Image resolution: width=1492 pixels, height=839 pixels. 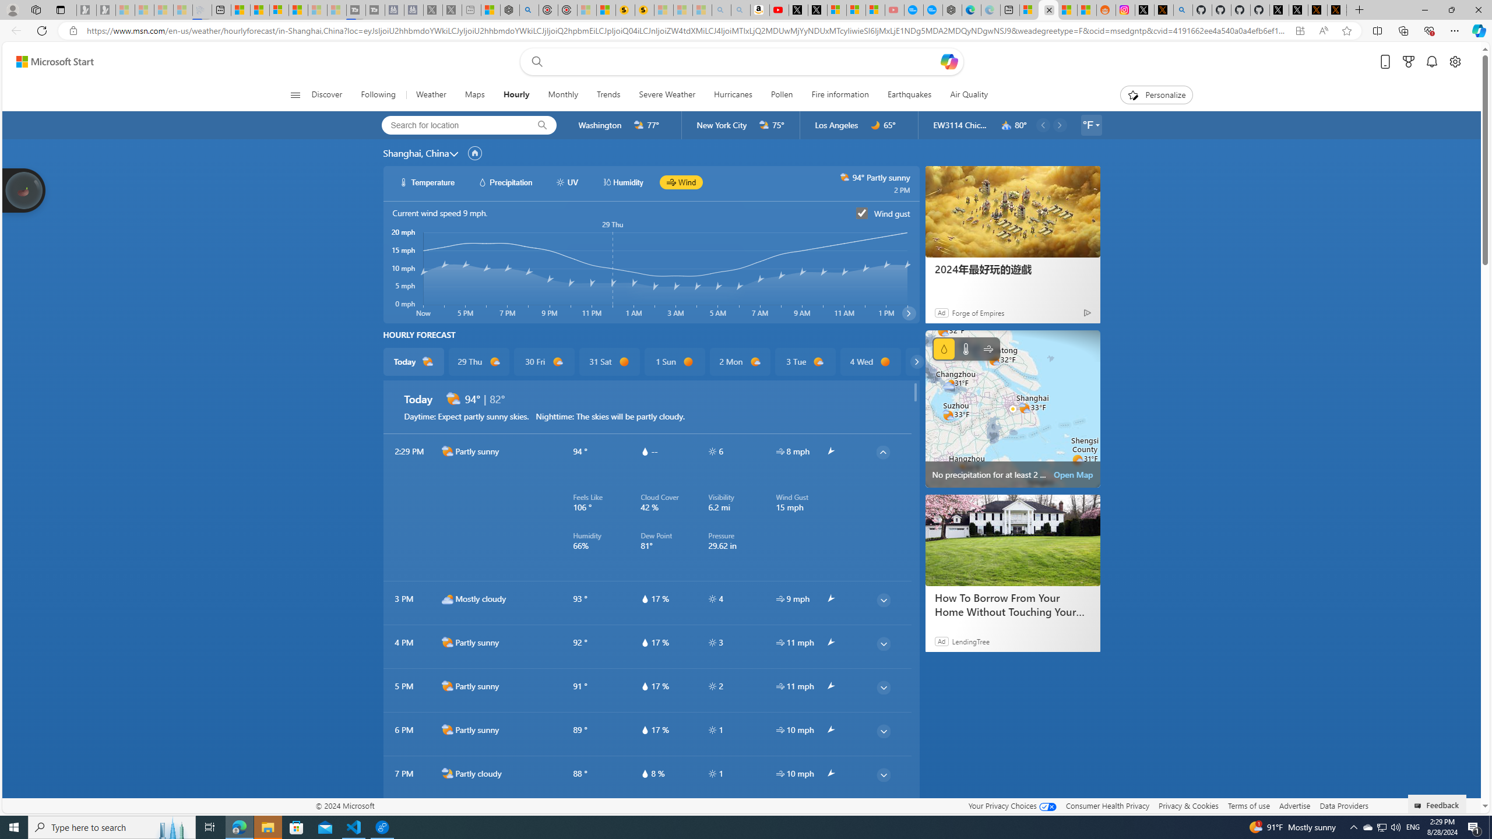 What do you see at coordinates (910, 95) in the screenshot?
I see `Earthquakes` at bounding box center [910, 95].